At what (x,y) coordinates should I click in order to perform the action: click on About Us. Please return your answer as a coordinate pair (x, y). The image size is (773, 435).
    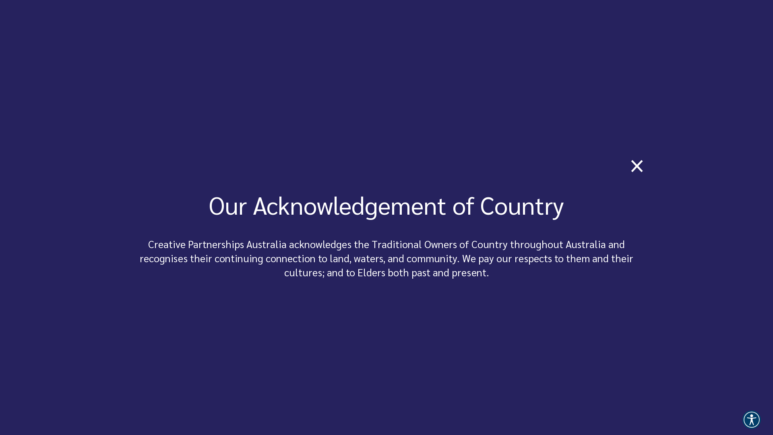
    Looking at the image, I should click on (174, 243).